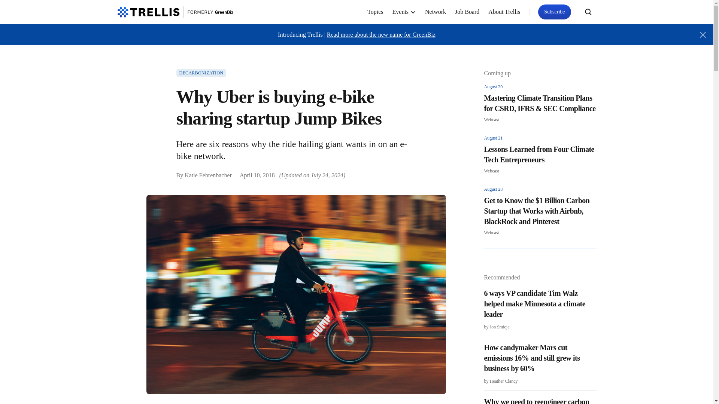 The width and height of the screenshot is (719, 404). I want to click on Katie Fehrenbacher, so click(208, 175).